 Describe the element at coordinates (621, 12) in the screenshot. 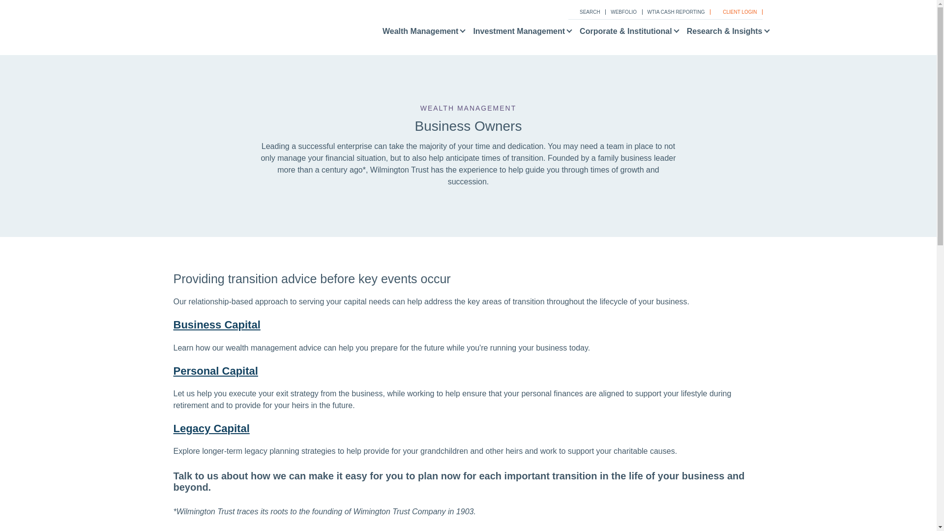

I see `WEBFOLIO` at that location.